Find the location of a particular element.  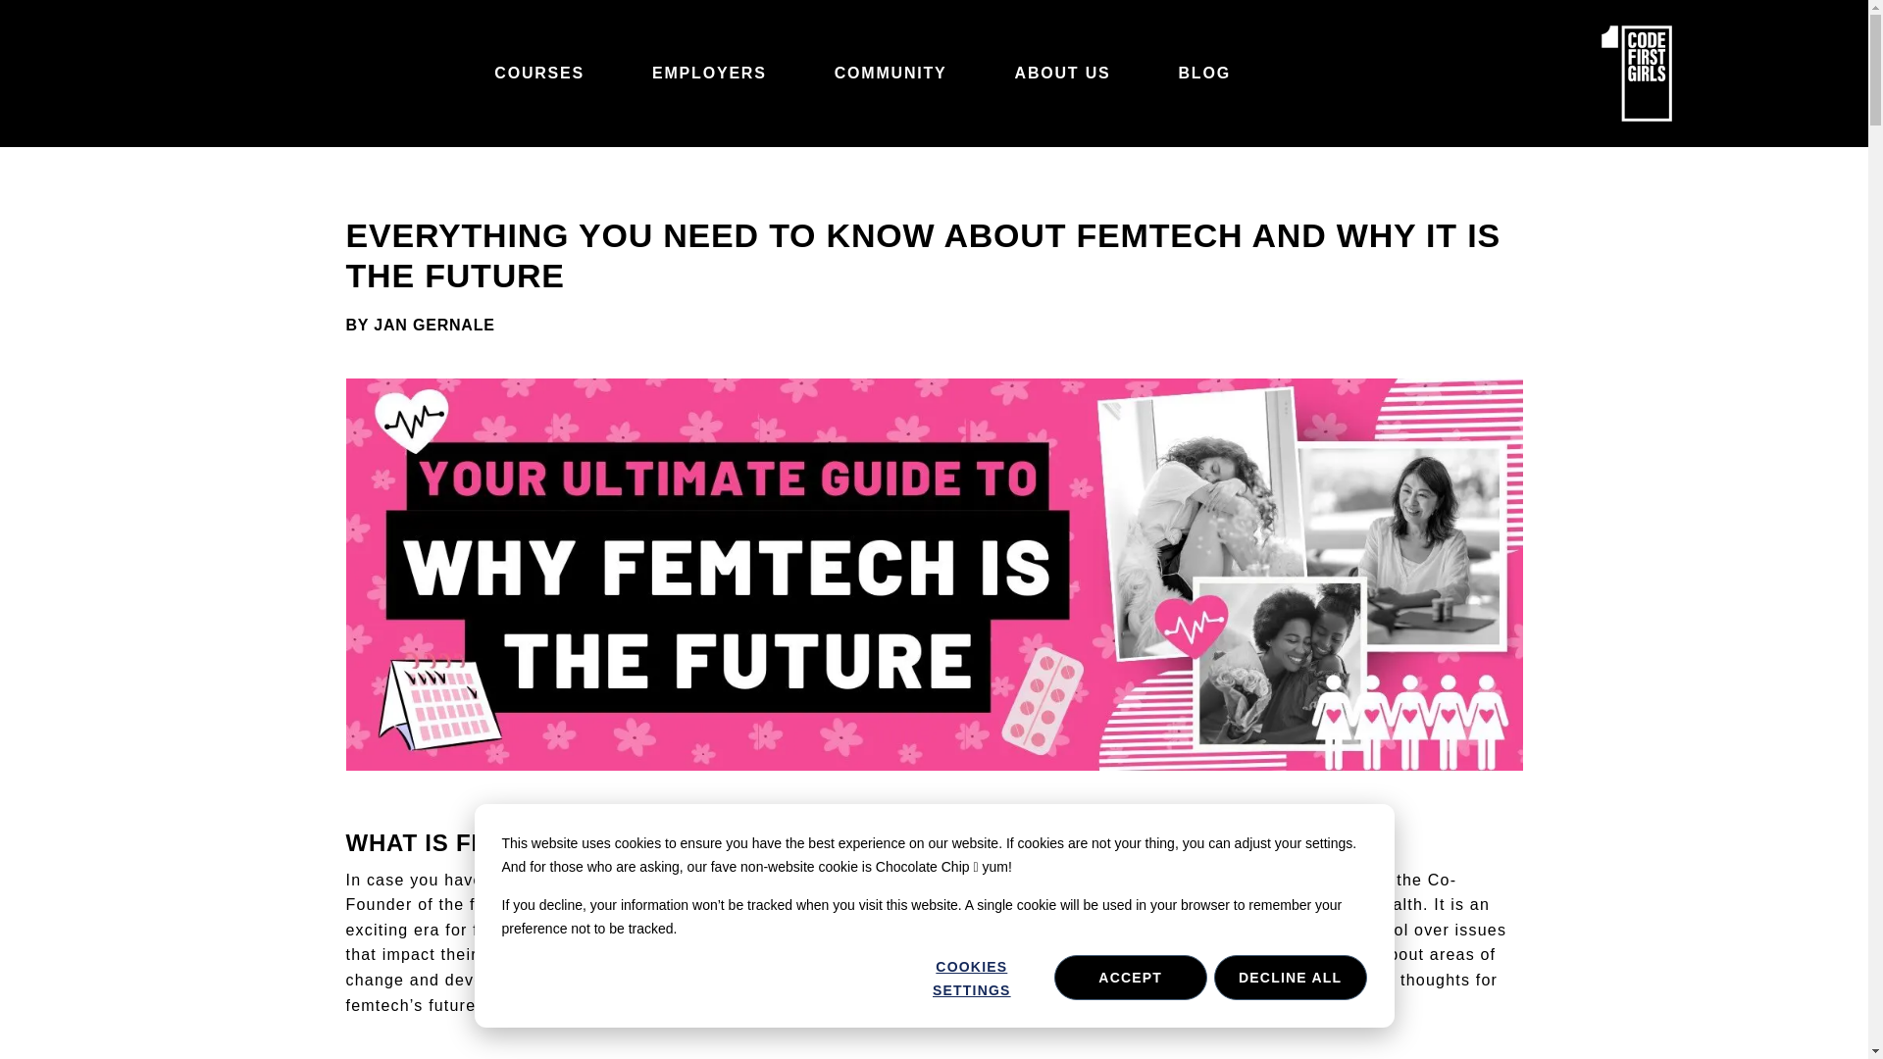

ABOUT US is located at coordinates (1068, 73).